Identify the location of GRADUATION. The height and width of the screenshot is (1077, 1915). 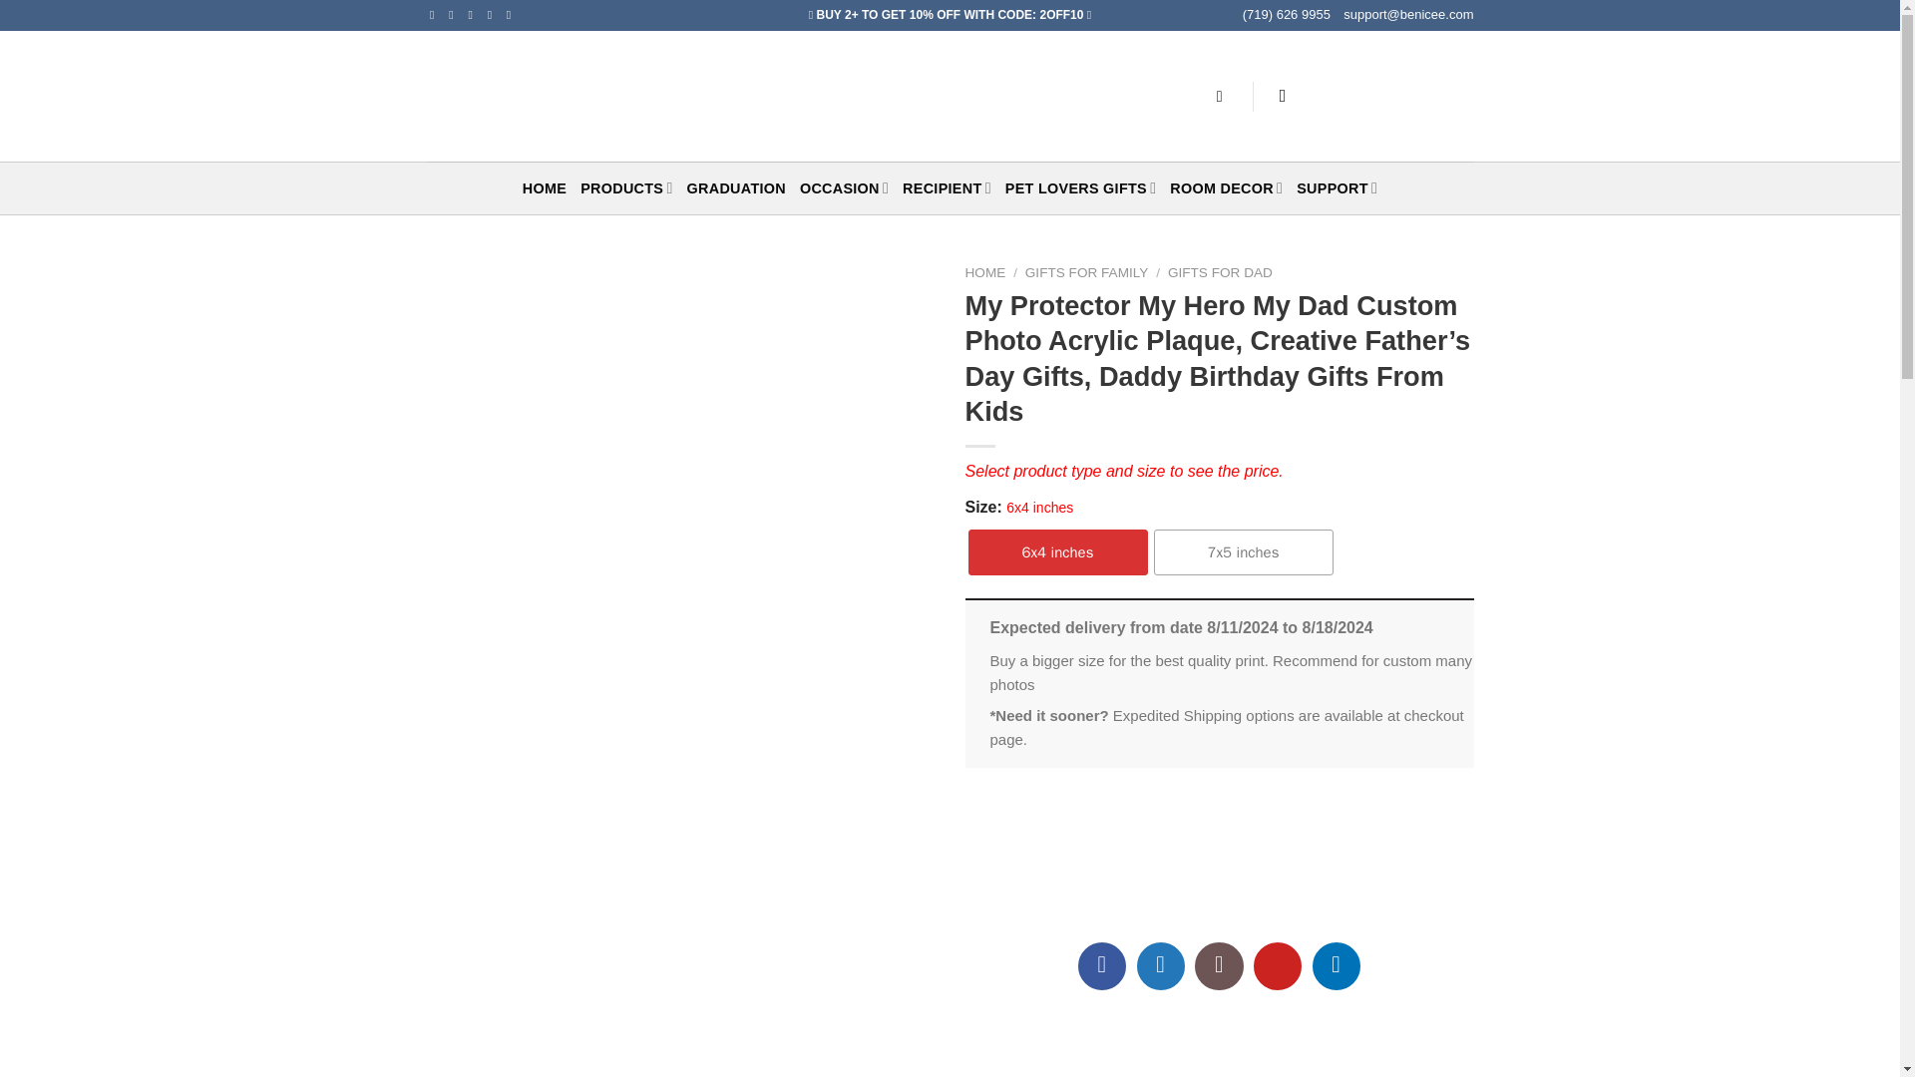
(736, 187).